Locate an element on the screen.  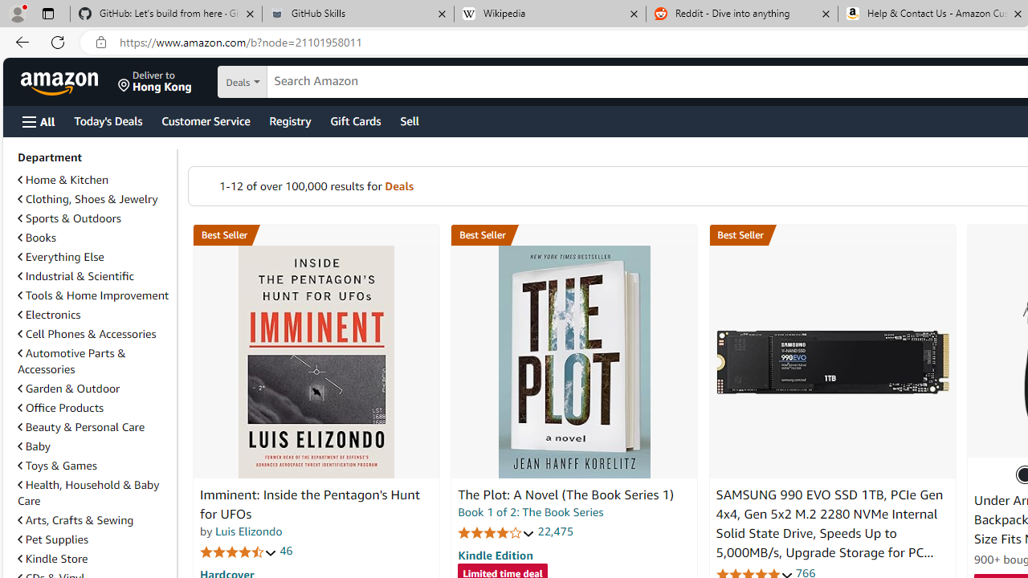
Pet Supplies is located at coordinates (53, 539).